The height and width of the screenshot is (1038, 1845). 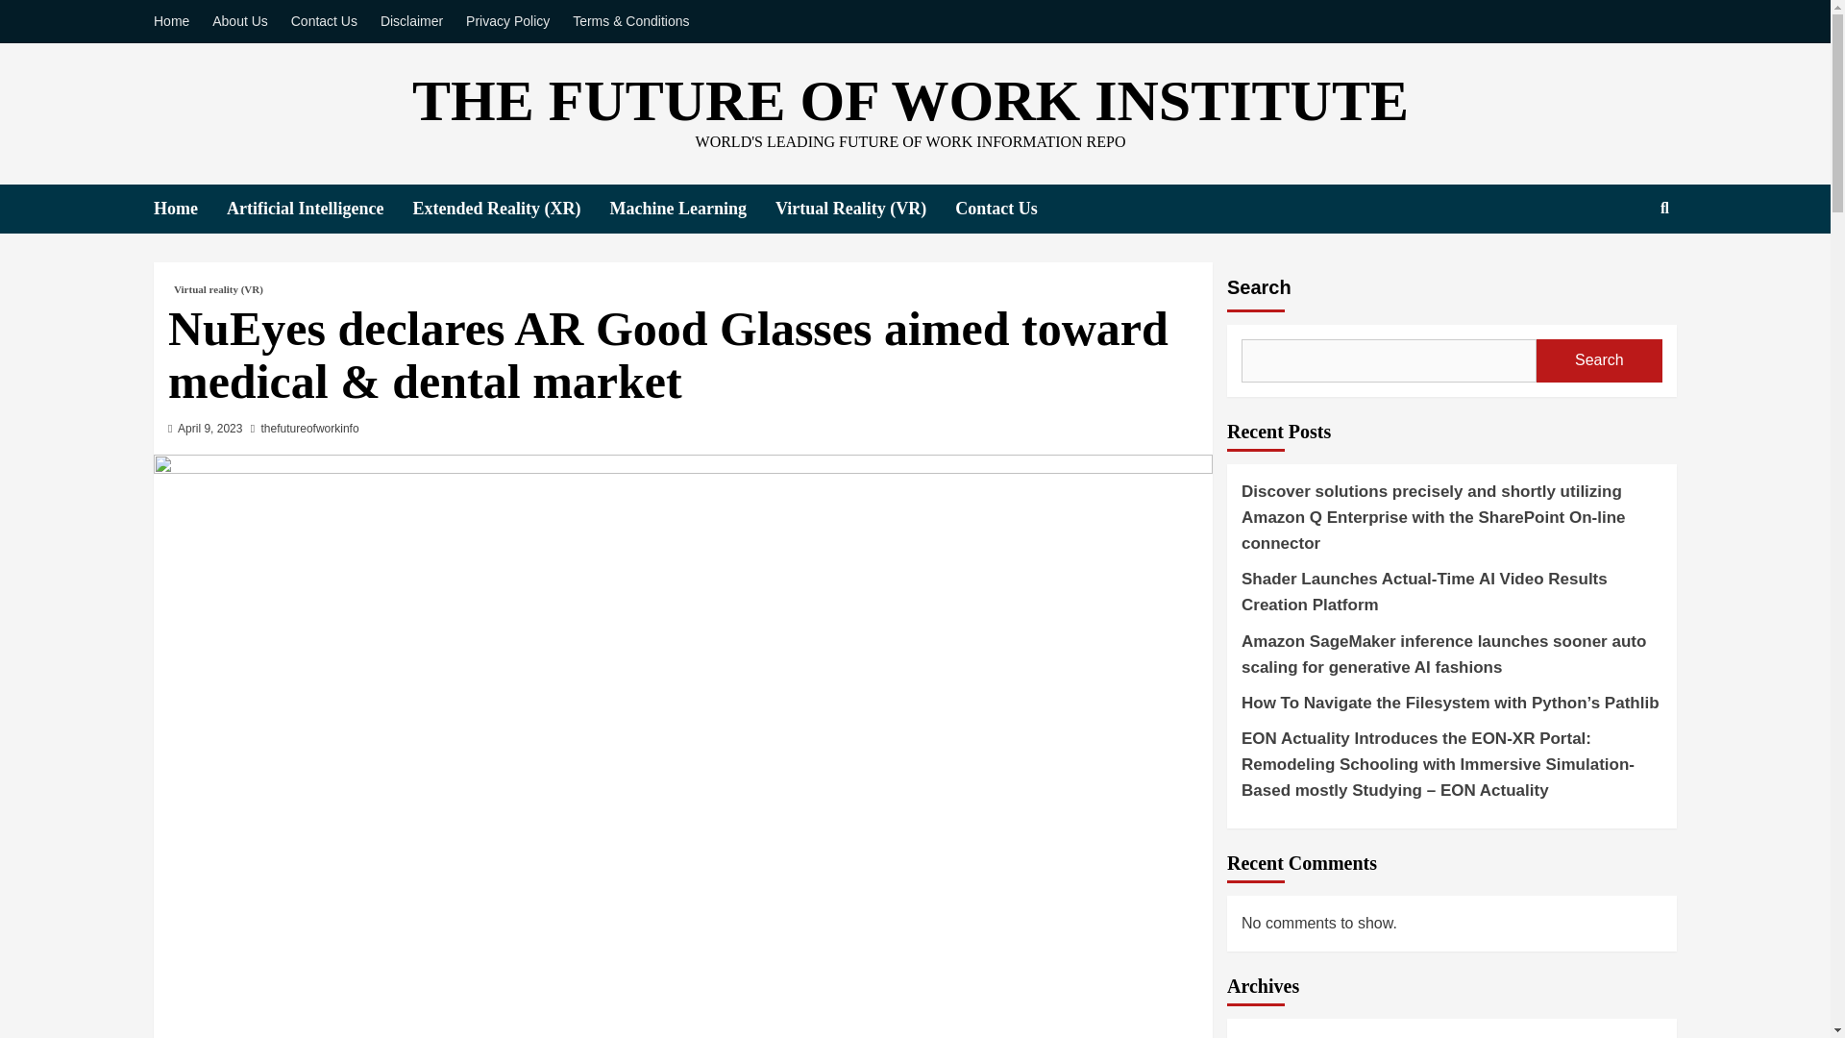 I want to click on Disclaimer, so click(x=411, y=21).